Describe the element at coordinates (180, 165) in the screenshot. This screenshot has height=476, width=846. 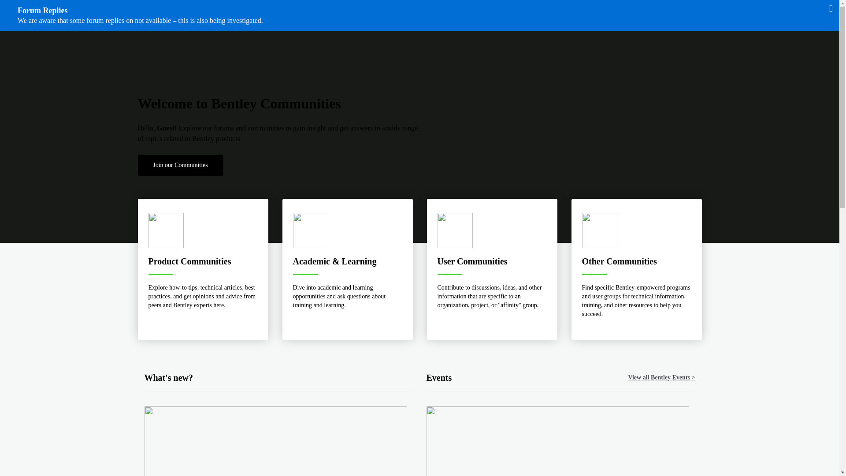
I see `Join our Communities` at that location.